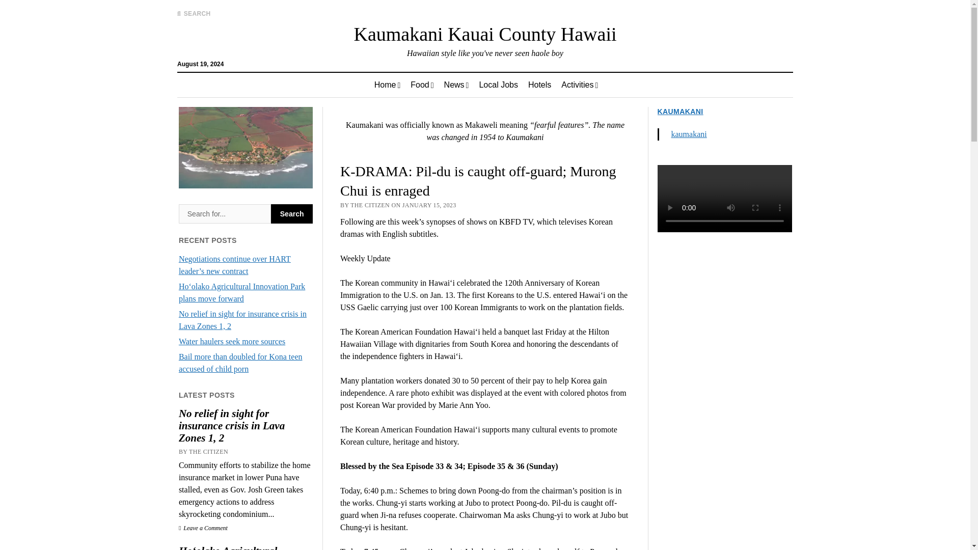 The image size is (978, 550). Describe the element at coordinates (484, 34) in the screenshot. I see `Kaumakani Kauai County Hawaii` at that location.